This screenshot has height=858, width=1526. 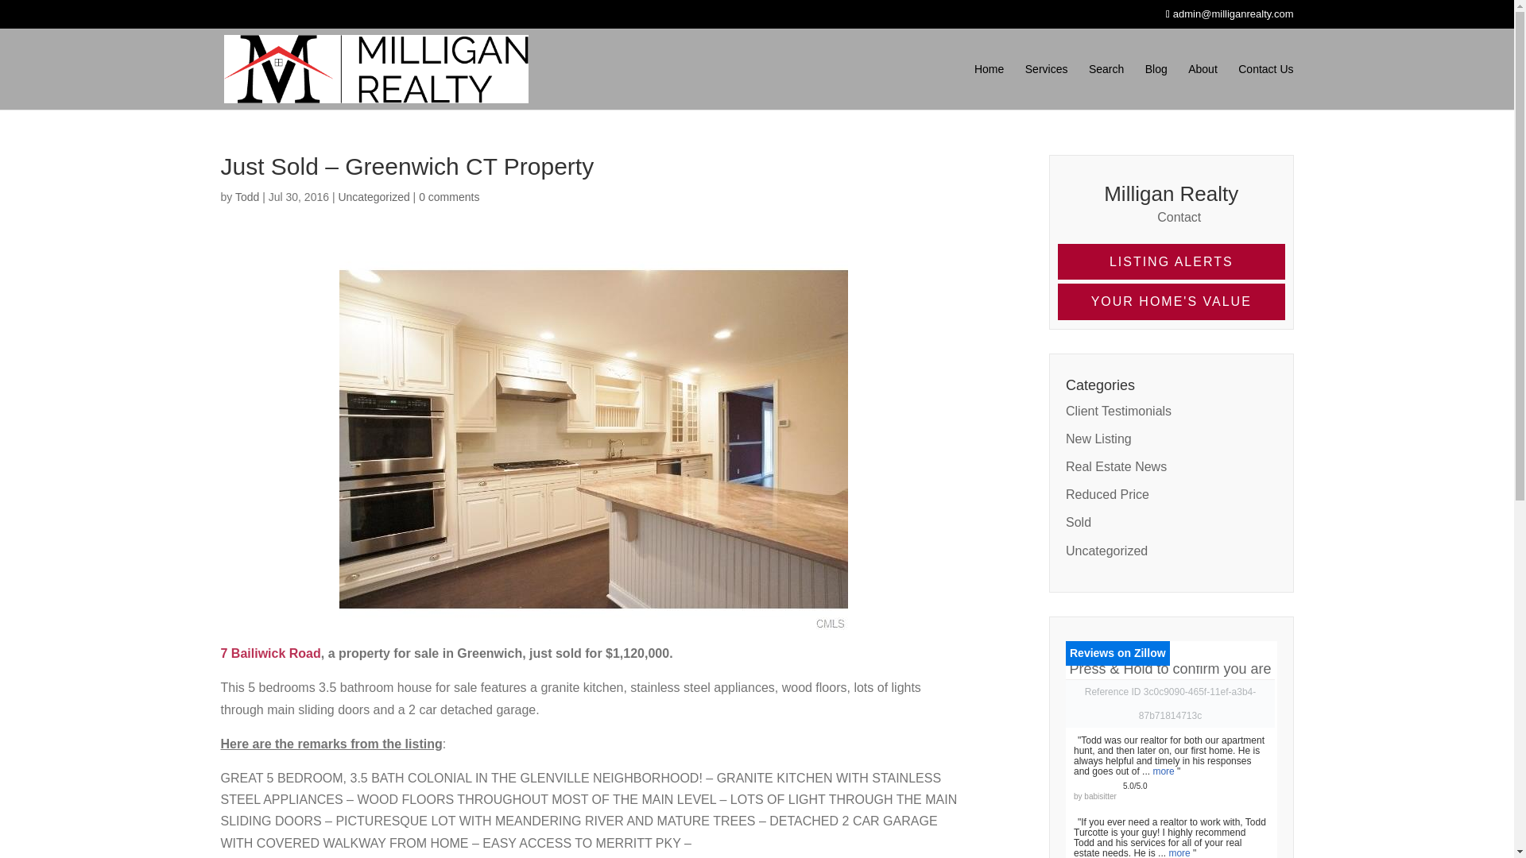 What do you see at coordinates (270, 653) in the screenshot?
I see `View Map` at bounding box center [270, 653].